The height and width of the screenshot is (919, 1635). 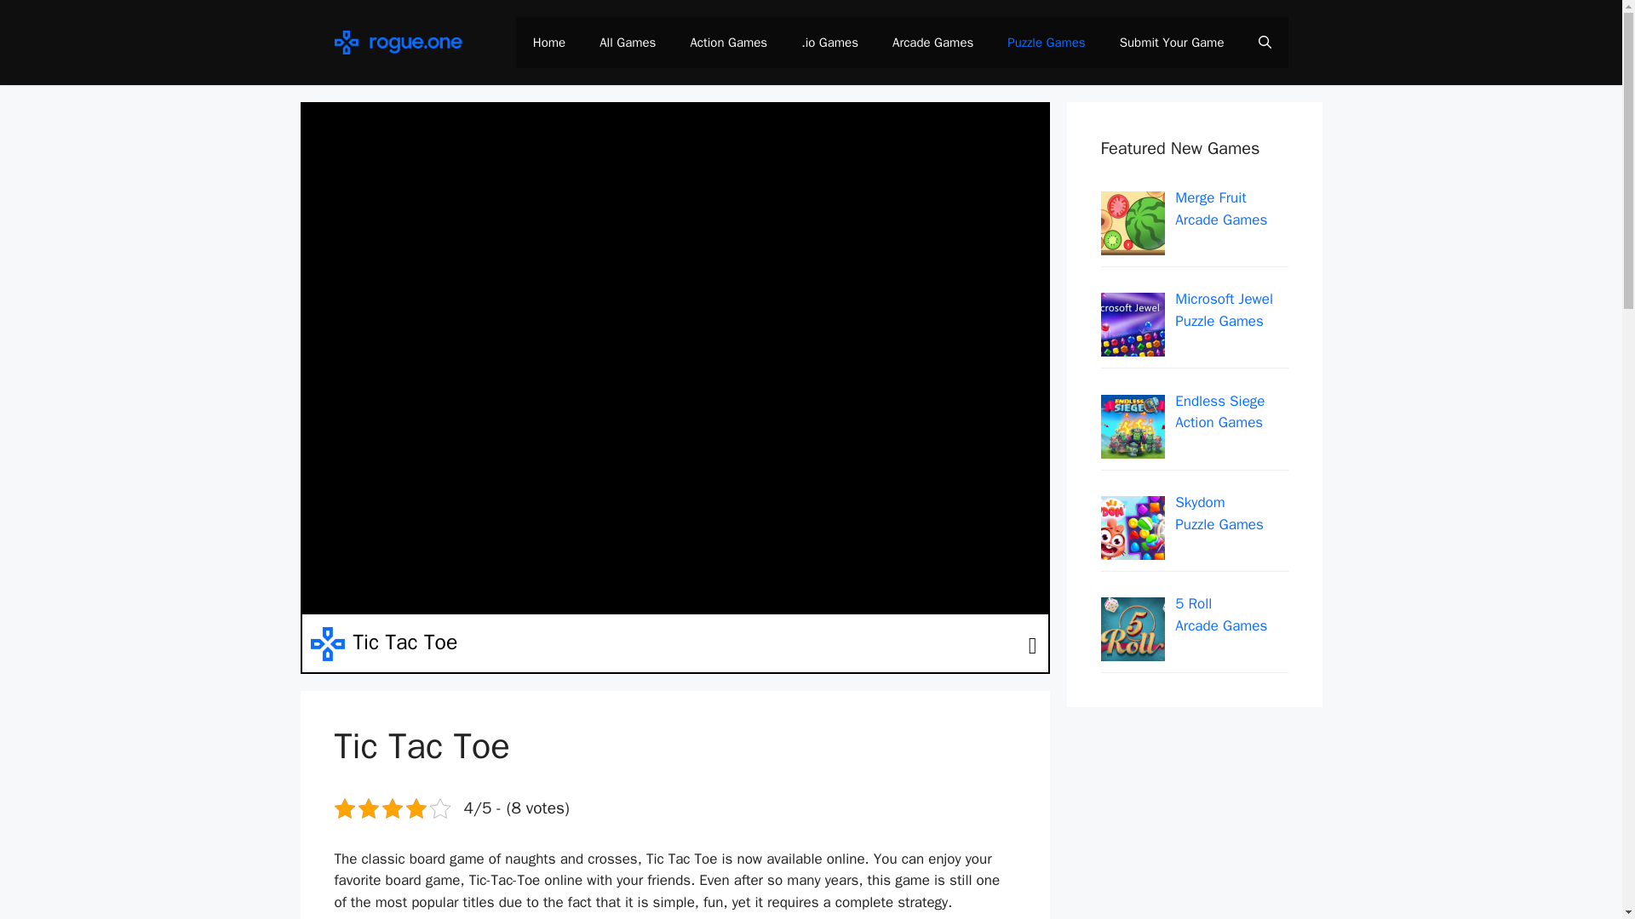 What do you see at coordinates (1046, 43) in the screenshot?
I see `Puzzle Games` at bounding box center [1046, 43].